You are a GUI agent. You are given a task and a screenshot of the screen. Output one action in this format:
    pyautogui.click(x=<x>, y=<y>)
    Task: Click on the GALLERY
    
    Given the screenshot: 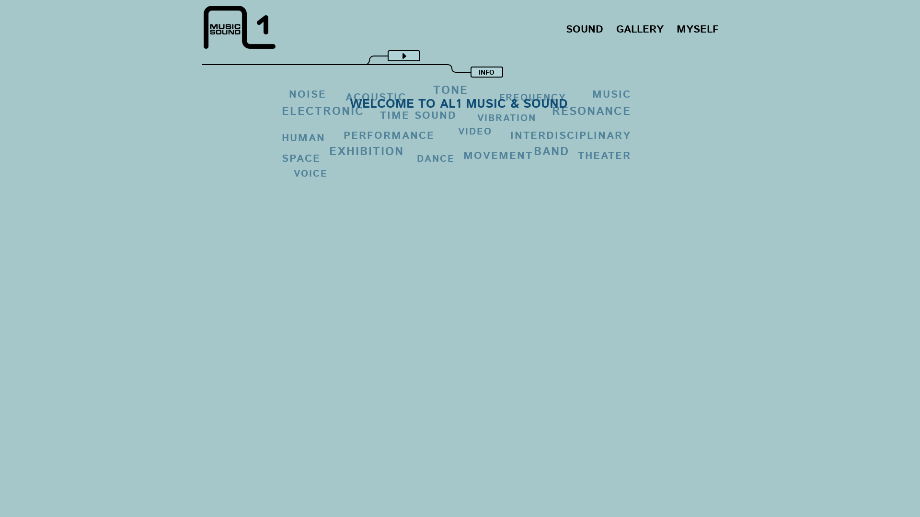 What is the action you would take?
    pyautogui.click(x=640, y=30)
    